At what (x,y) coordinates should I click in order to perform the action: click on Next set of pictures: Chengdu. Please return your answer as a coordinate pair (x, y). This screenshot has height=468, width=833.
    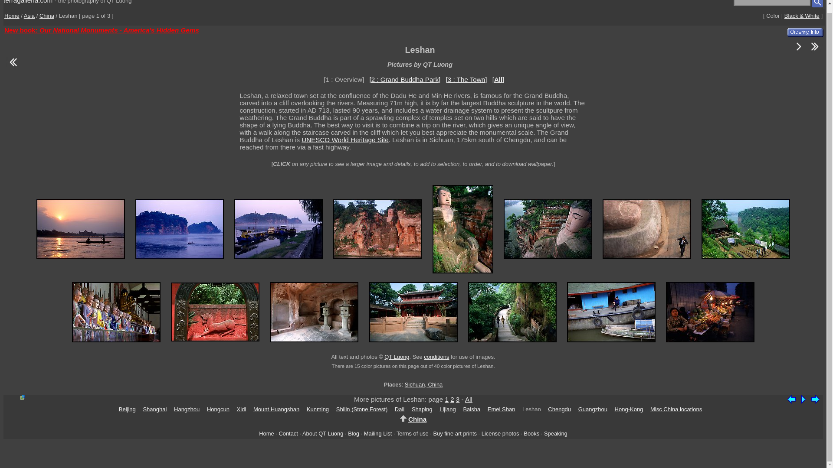
    Looking at the image, I should click on (815, 52).